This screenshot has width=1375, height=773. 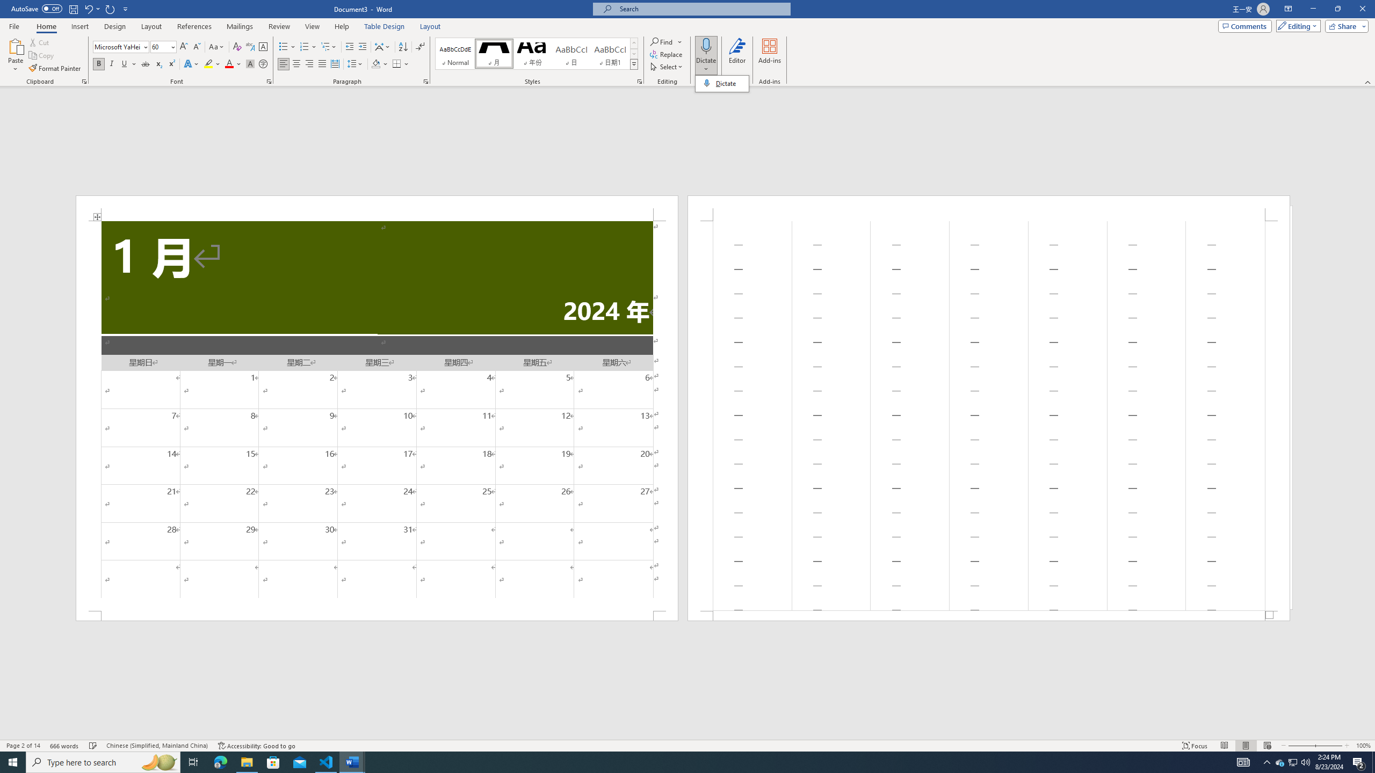 What do you see at coordinates (237, 47) in the screenshot?
I see `Class: NetUIImage` at bounding box center [237, 47].